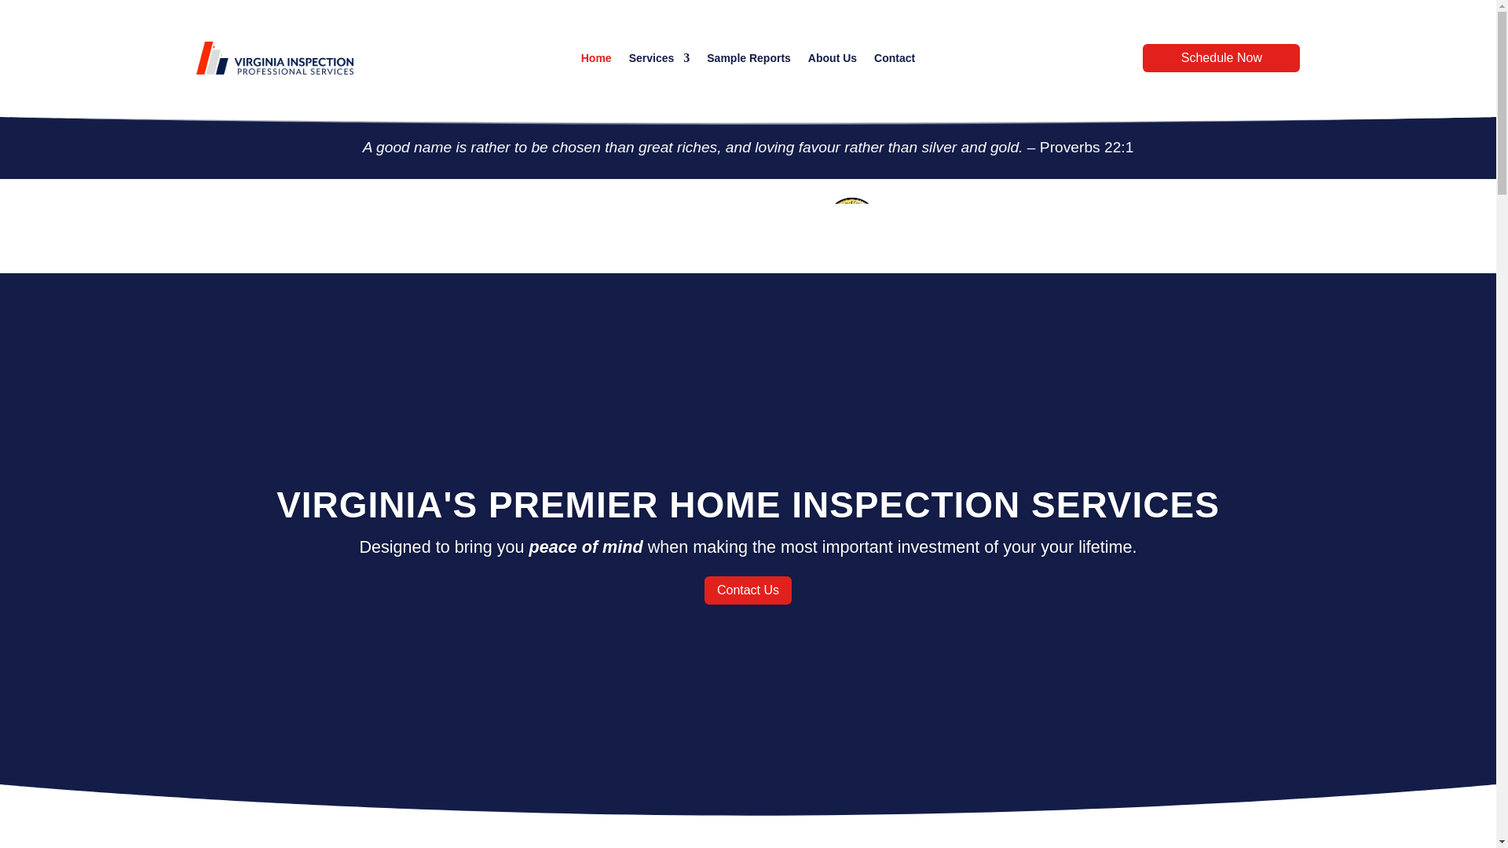 The width and height of the screenshot is (1508, 848). I want to click on Services, so click(660, 60).